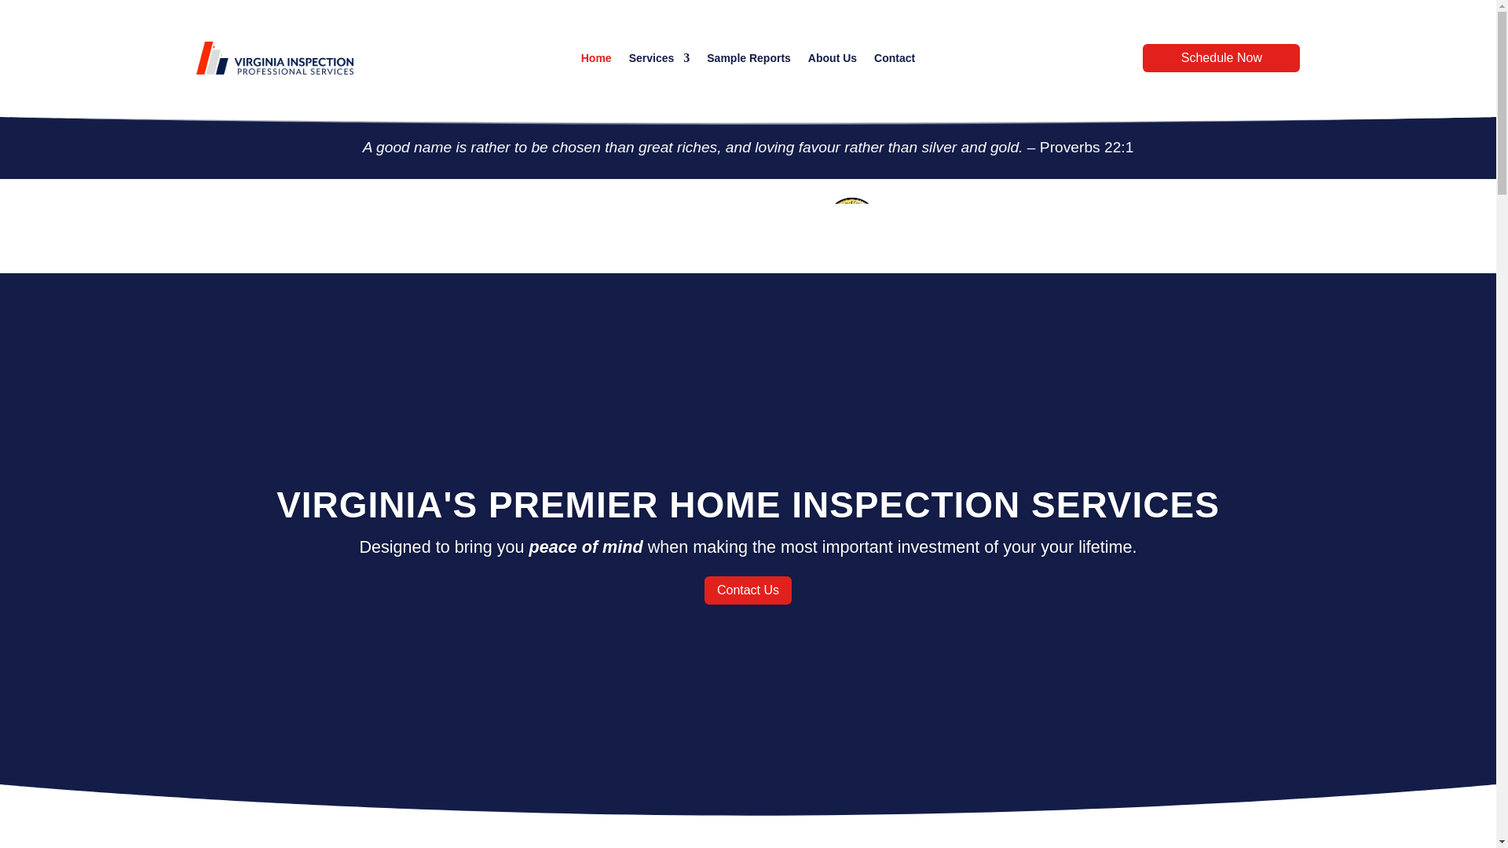 The width and height of the screenshot is (1508, 848). I want to click on Services, so click(660, 60).